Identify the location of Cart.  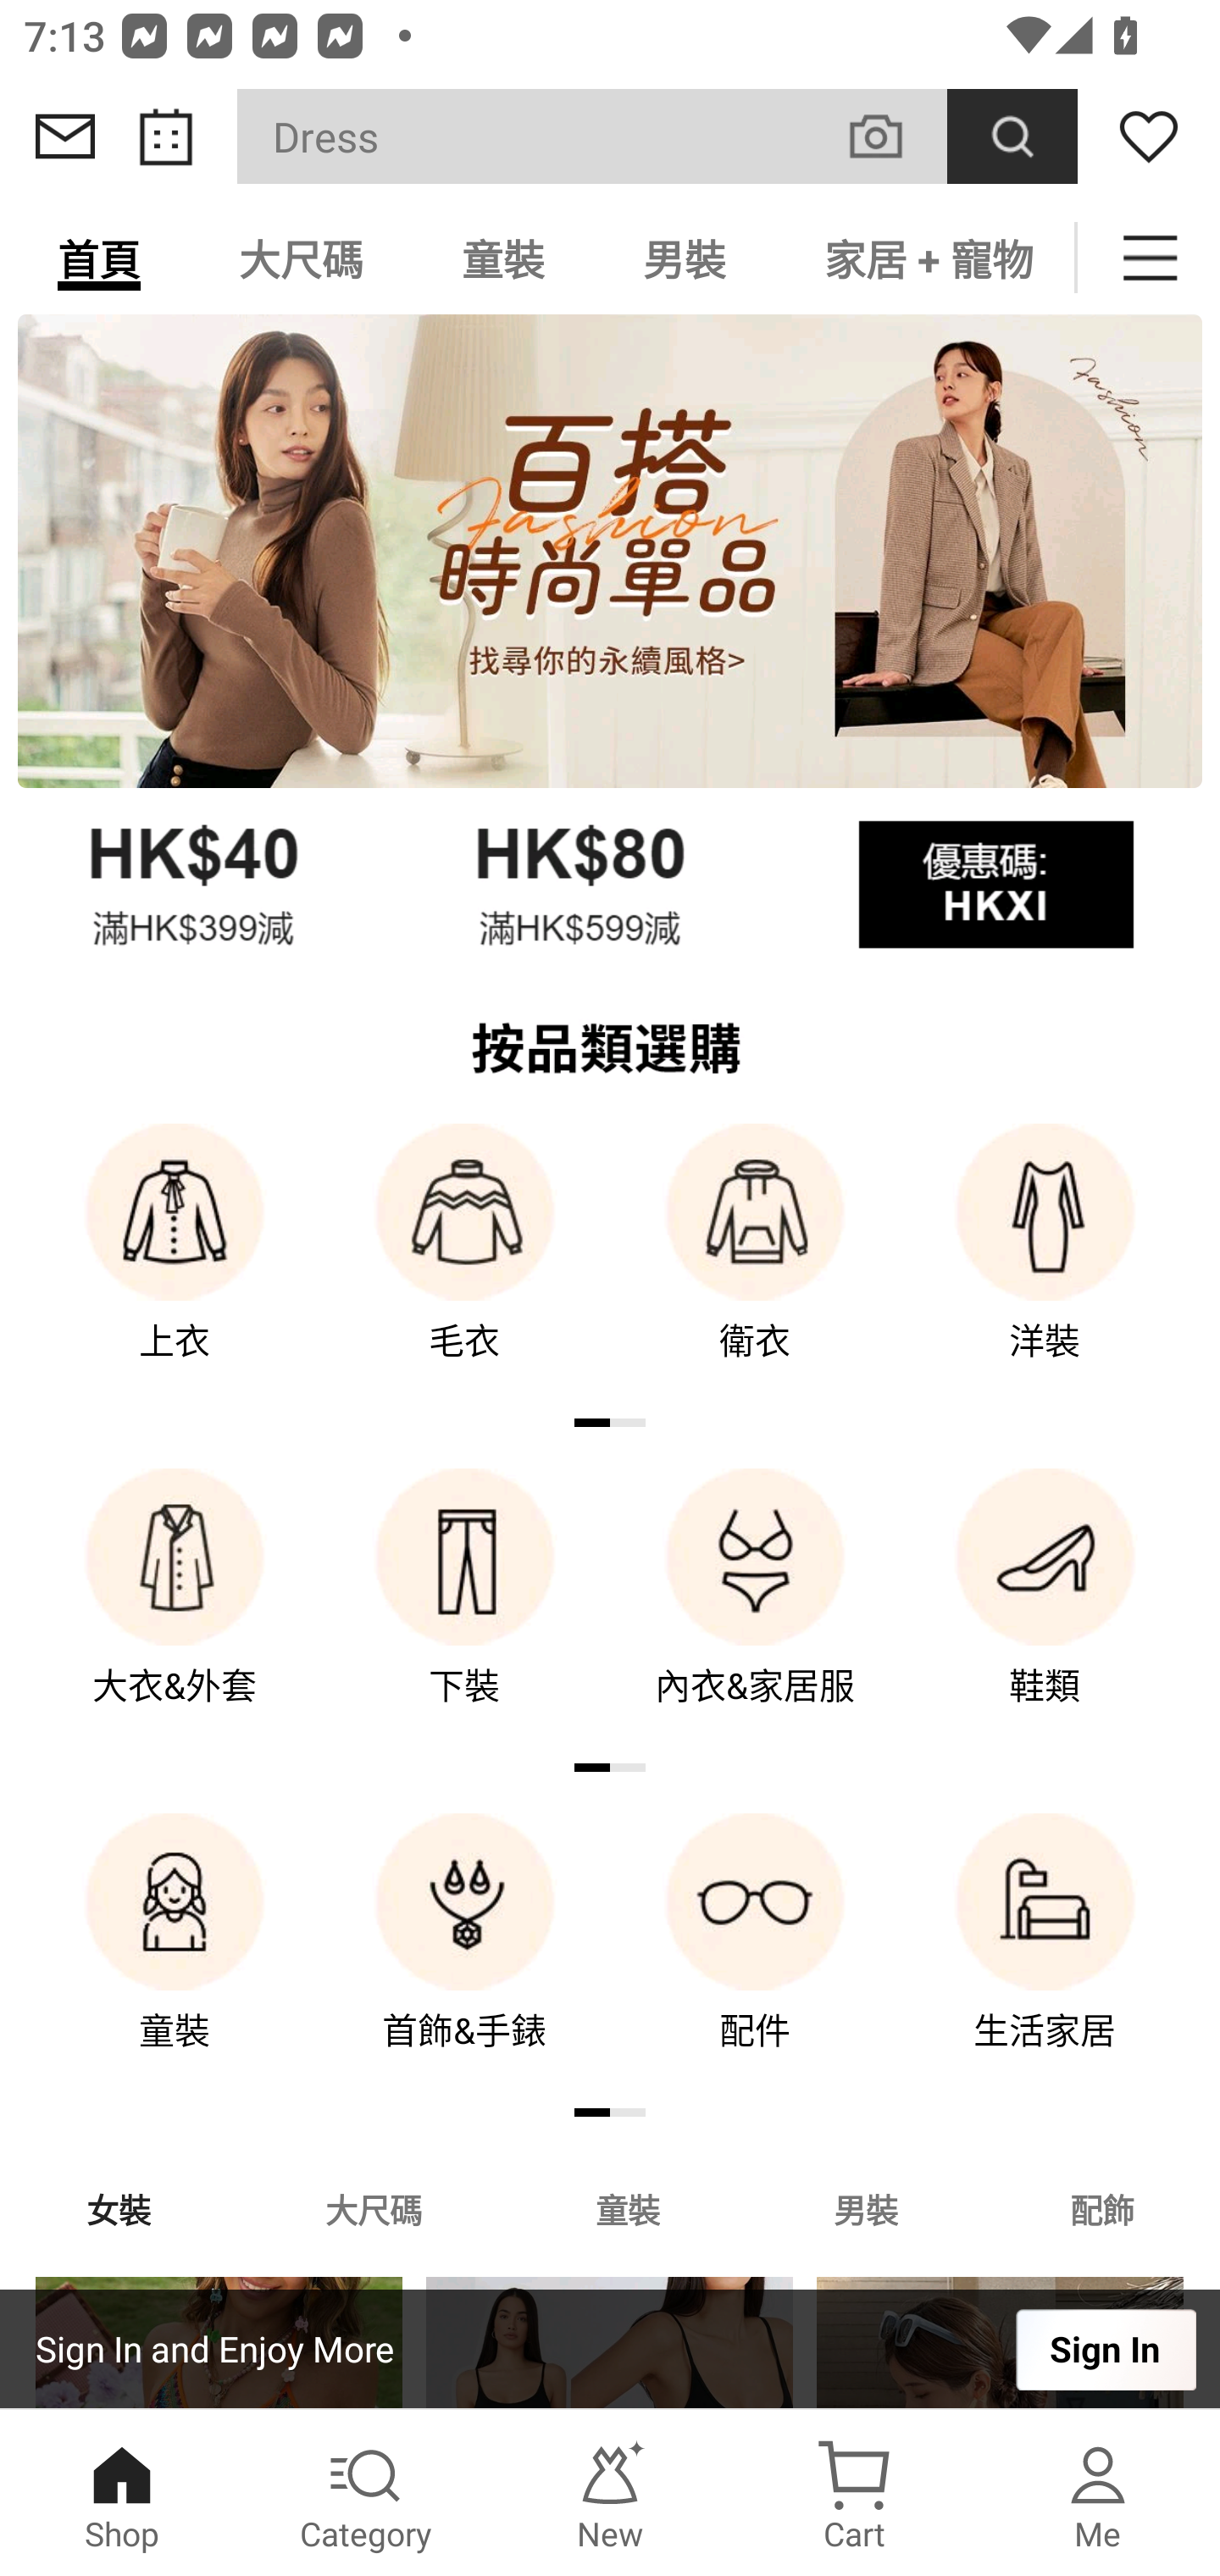
(854, 2493).